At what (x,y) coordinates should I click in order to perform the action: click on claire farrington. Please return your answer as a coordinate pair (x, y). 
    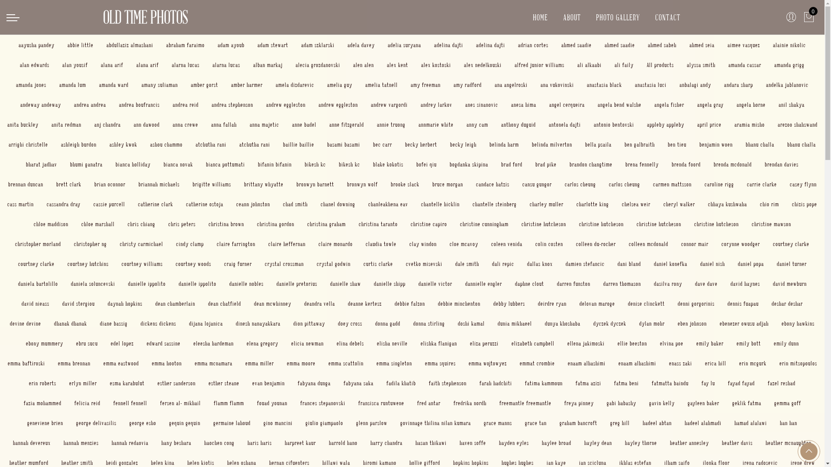
    Looking at the image, I should click on (236, 244).